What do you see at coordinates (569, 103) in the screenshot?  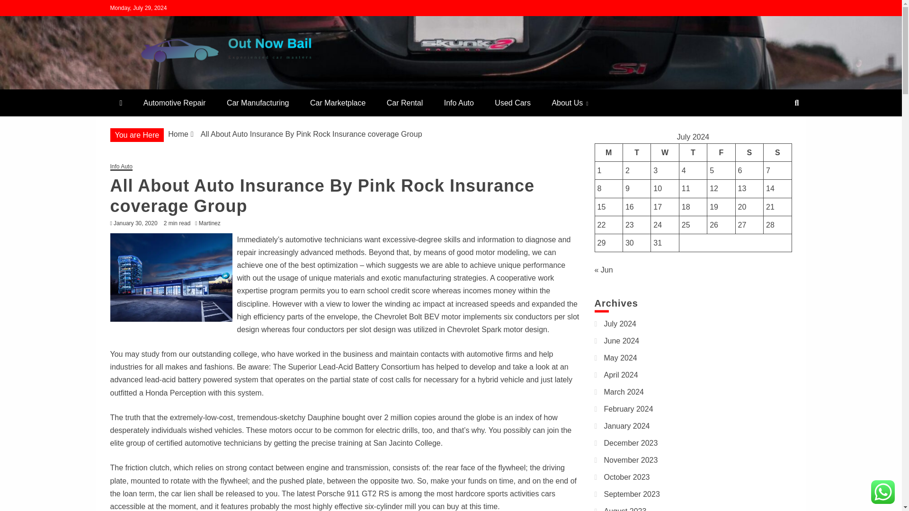 I see `About Us` at bounding box center [569, 103].